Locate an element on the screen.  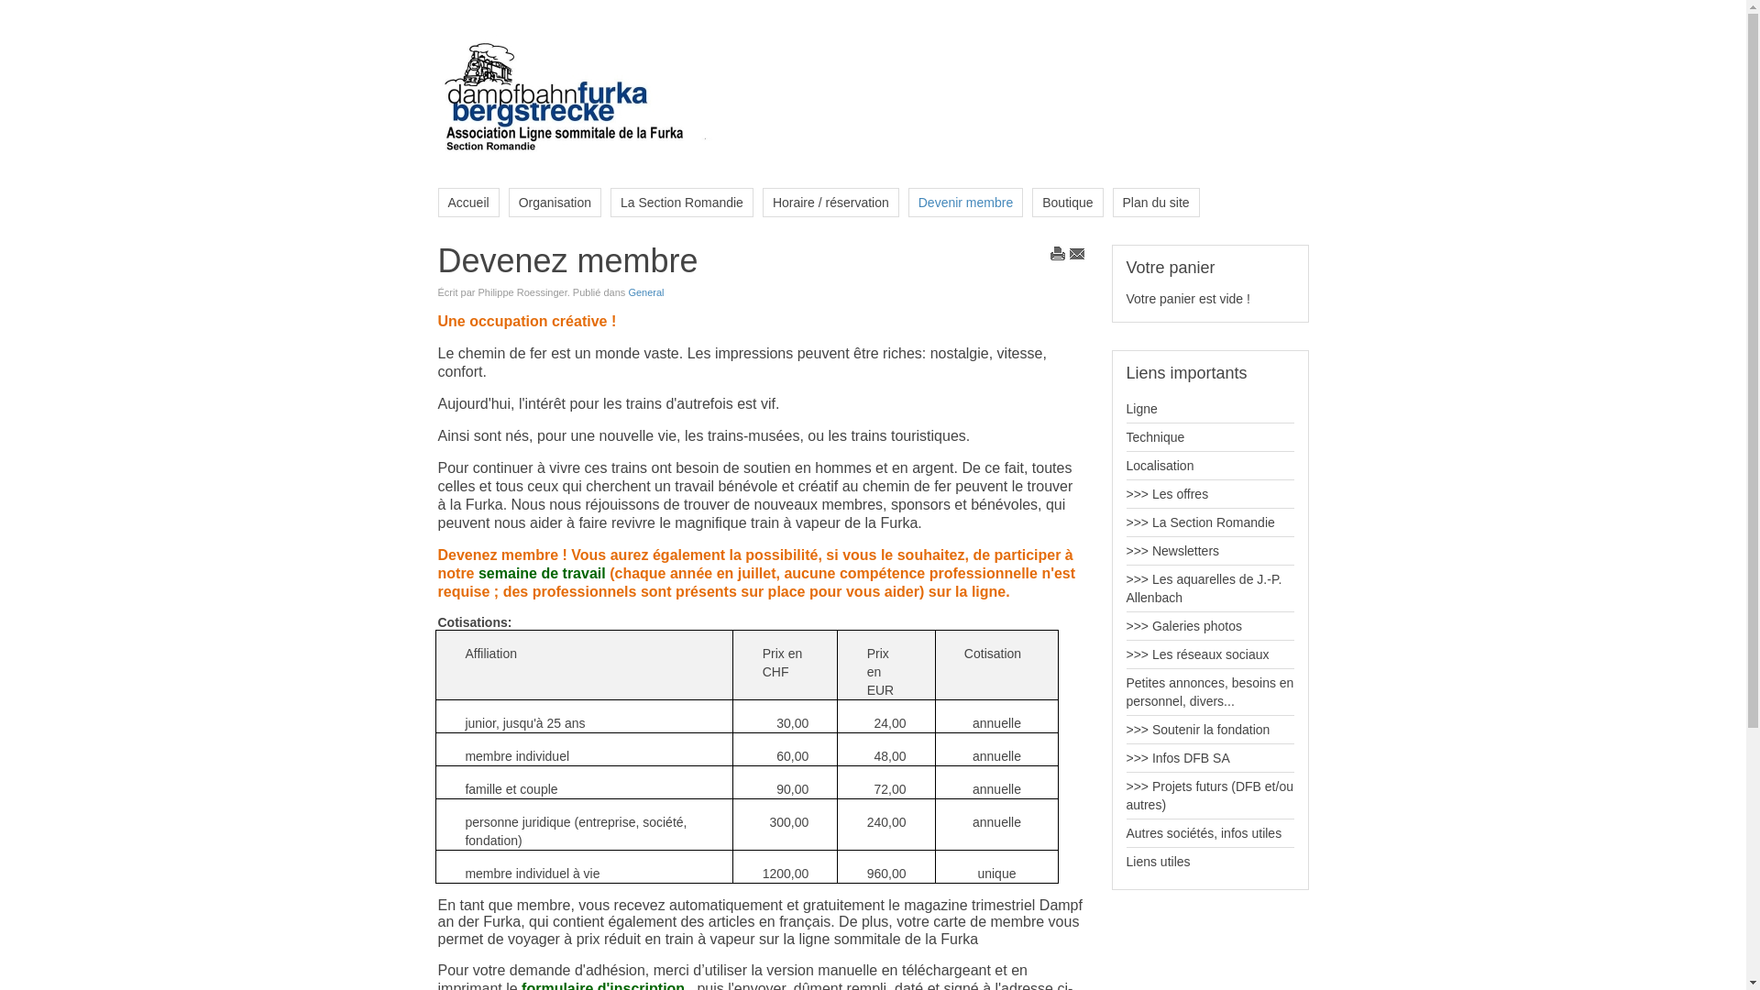
Ligne is located at coordinates (1210, 409).